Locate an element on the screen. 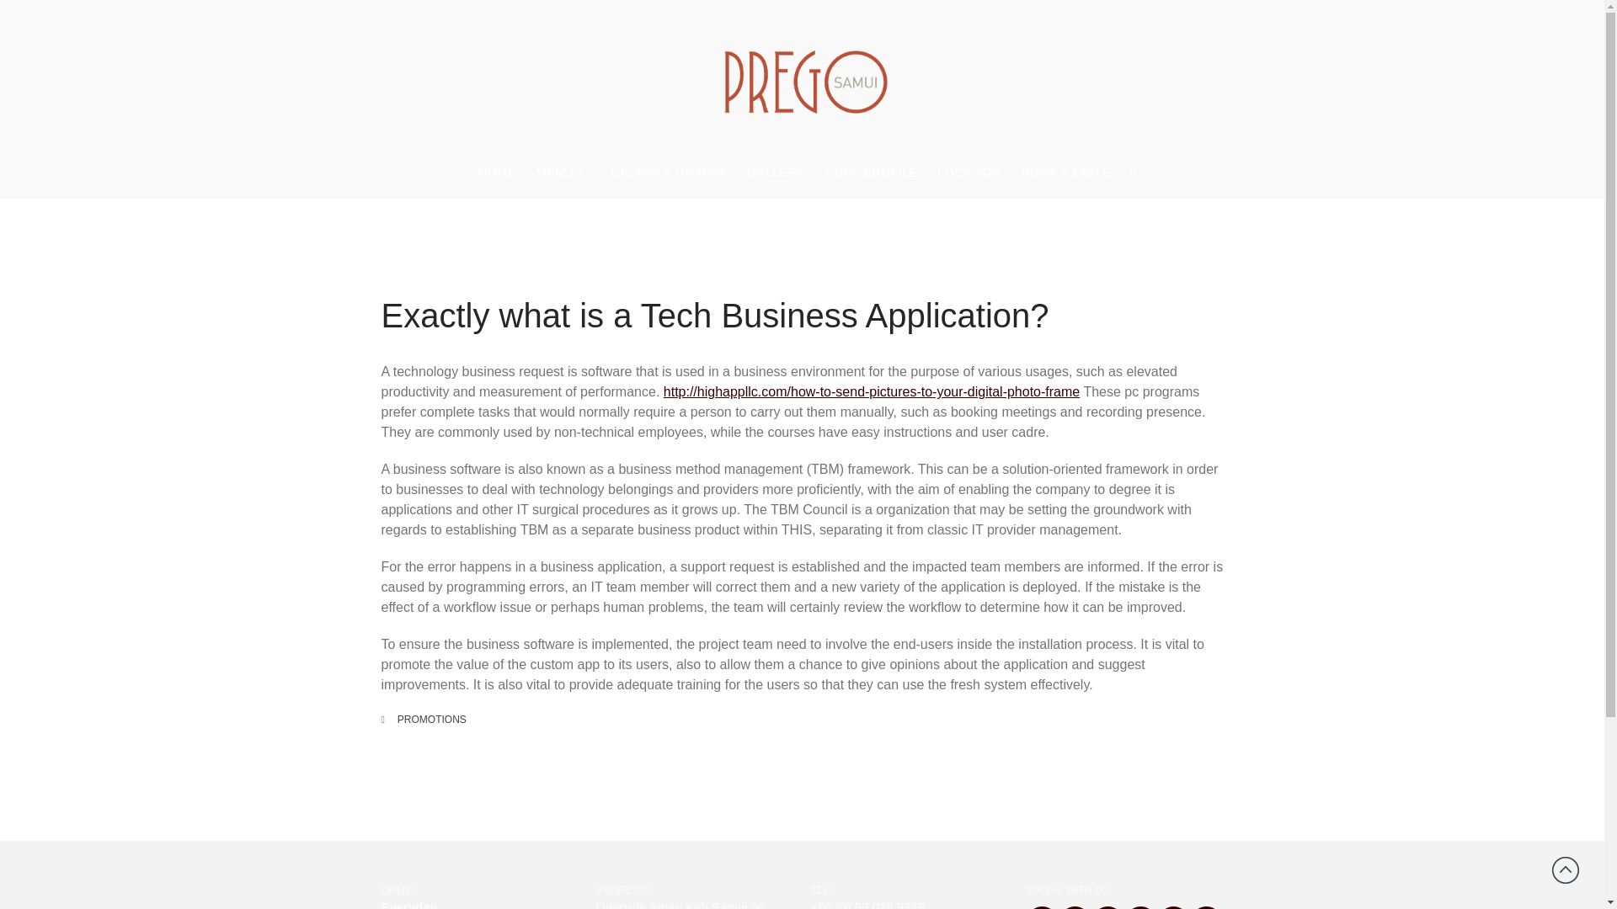 Image resolution: width=1617 pixels, height=909 pixels. Prego Samui is located at coordinates (762, 158).